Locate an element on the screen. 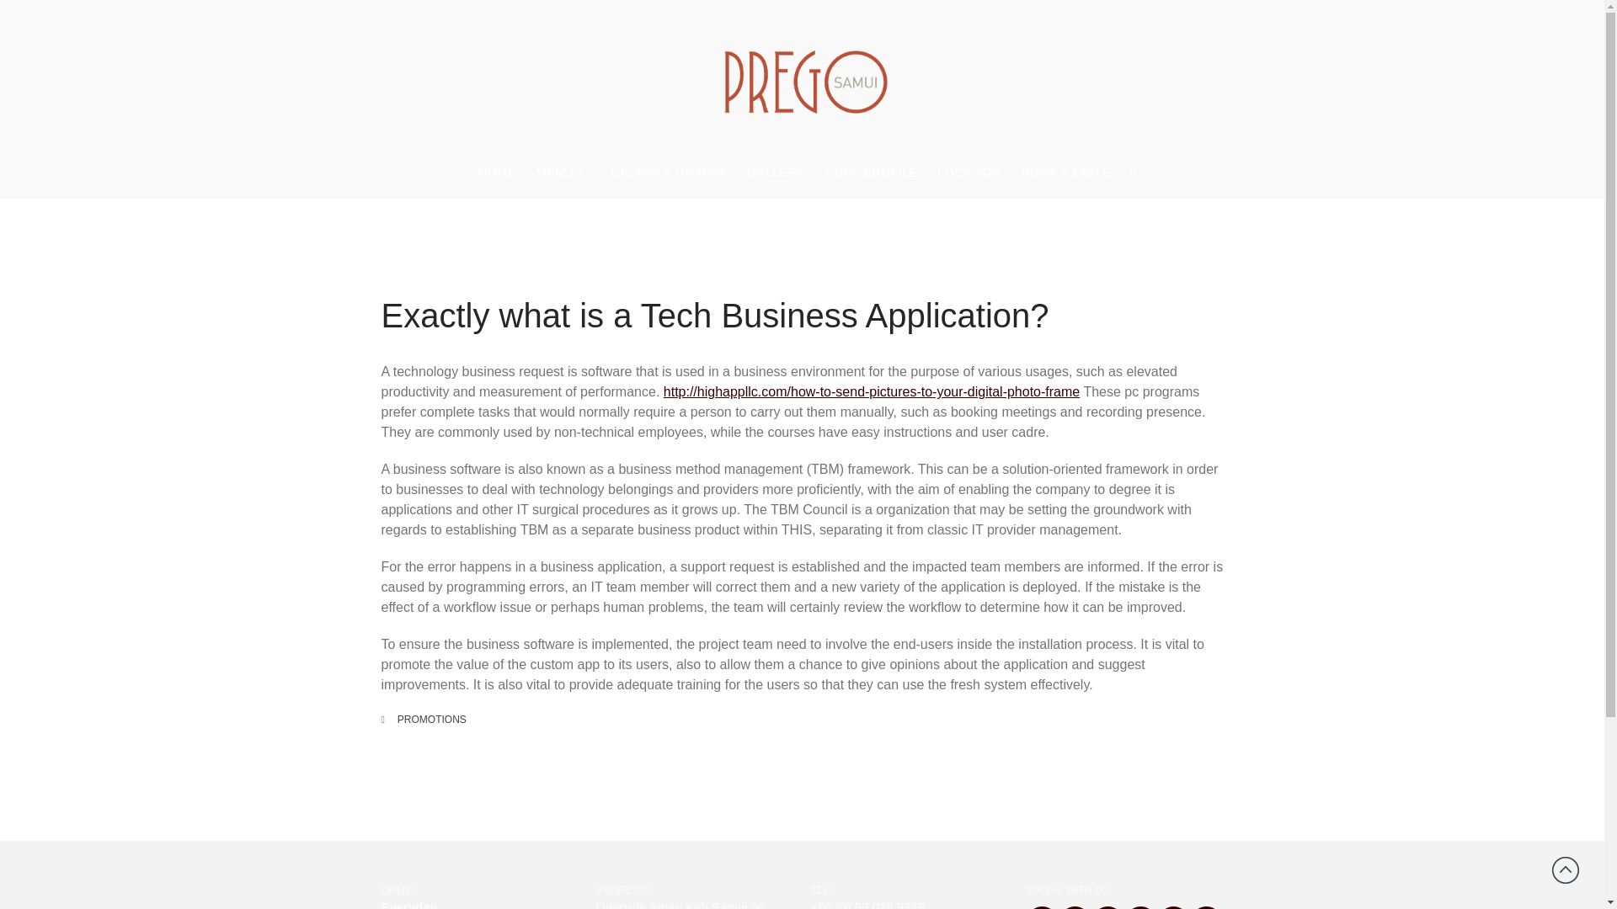 Image resolution: width=1617 pixels, height=909 pixels. Prego Samui is located at coordinates (762, 158).